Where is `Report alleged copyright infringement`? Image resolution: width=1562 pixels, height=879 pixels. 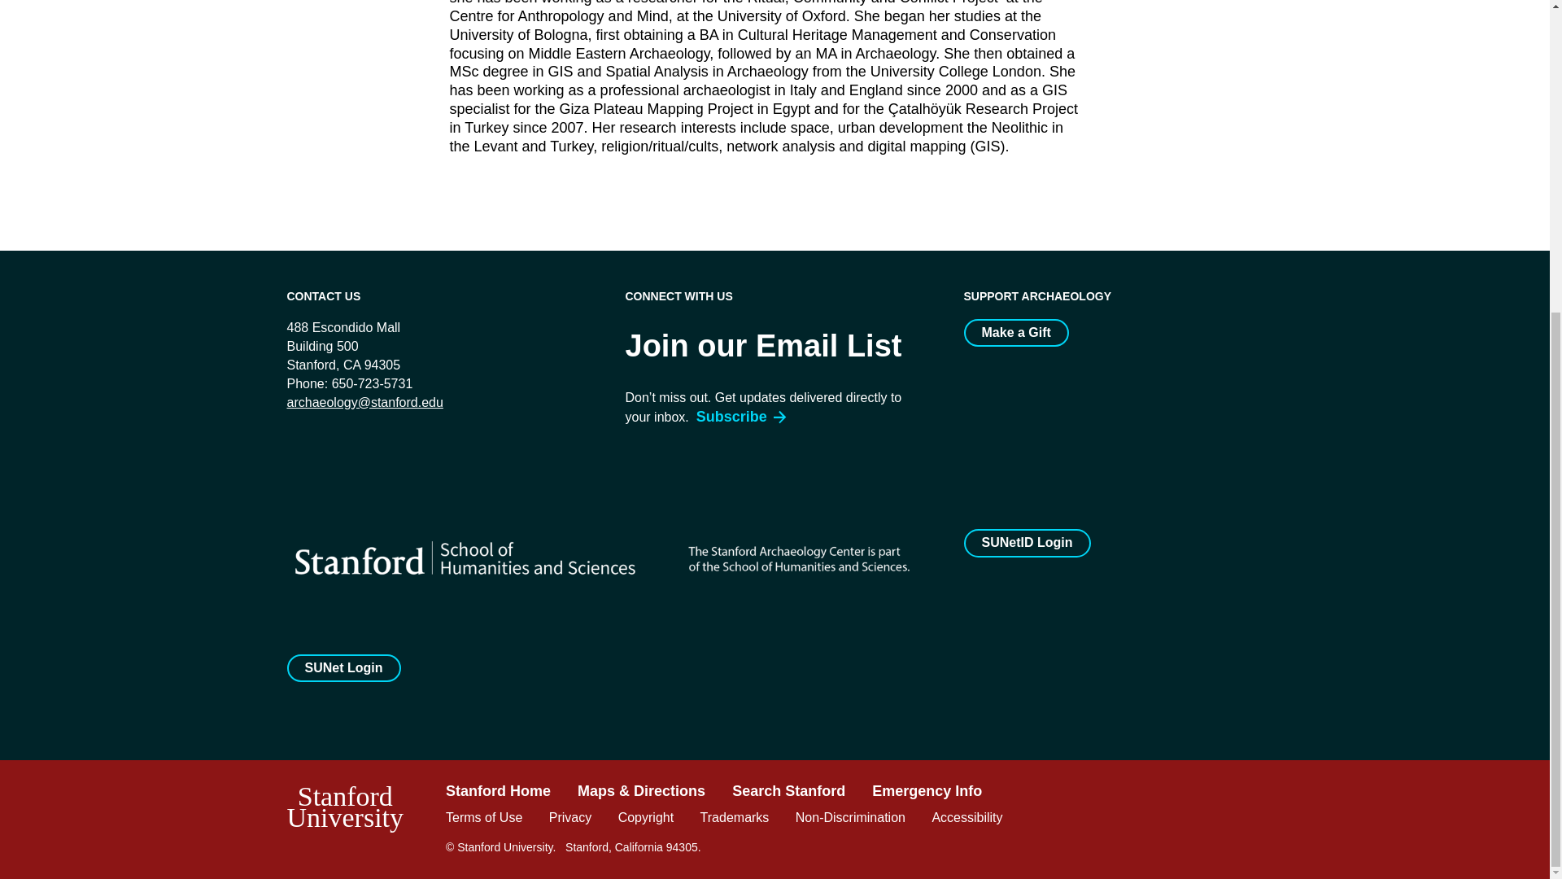 Report alleged copyright infringement is located at coordinates (646, 817).